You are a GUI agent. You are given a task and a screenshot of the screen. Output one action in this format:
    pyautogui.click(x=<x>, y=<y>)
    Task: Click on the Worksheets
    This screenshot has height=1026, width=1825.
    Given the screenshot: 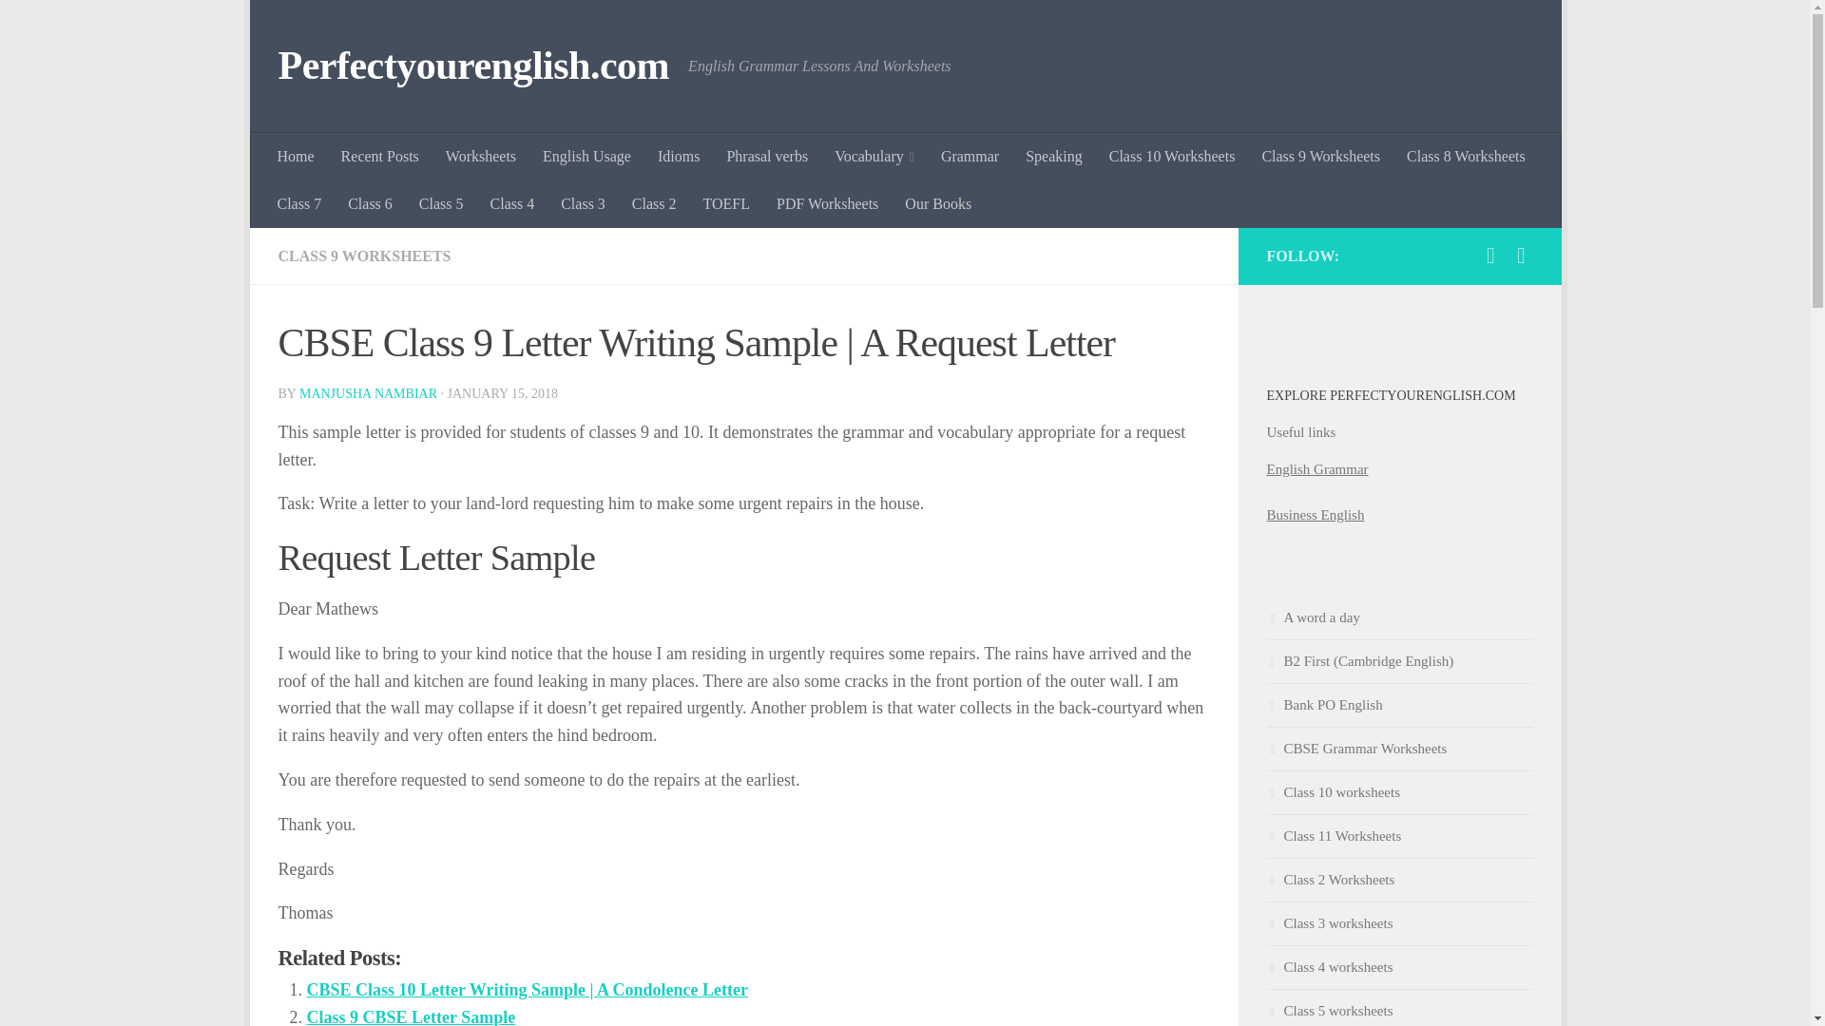 What is the action you would take?
    pyautogui.click(x=481, y=157)
    